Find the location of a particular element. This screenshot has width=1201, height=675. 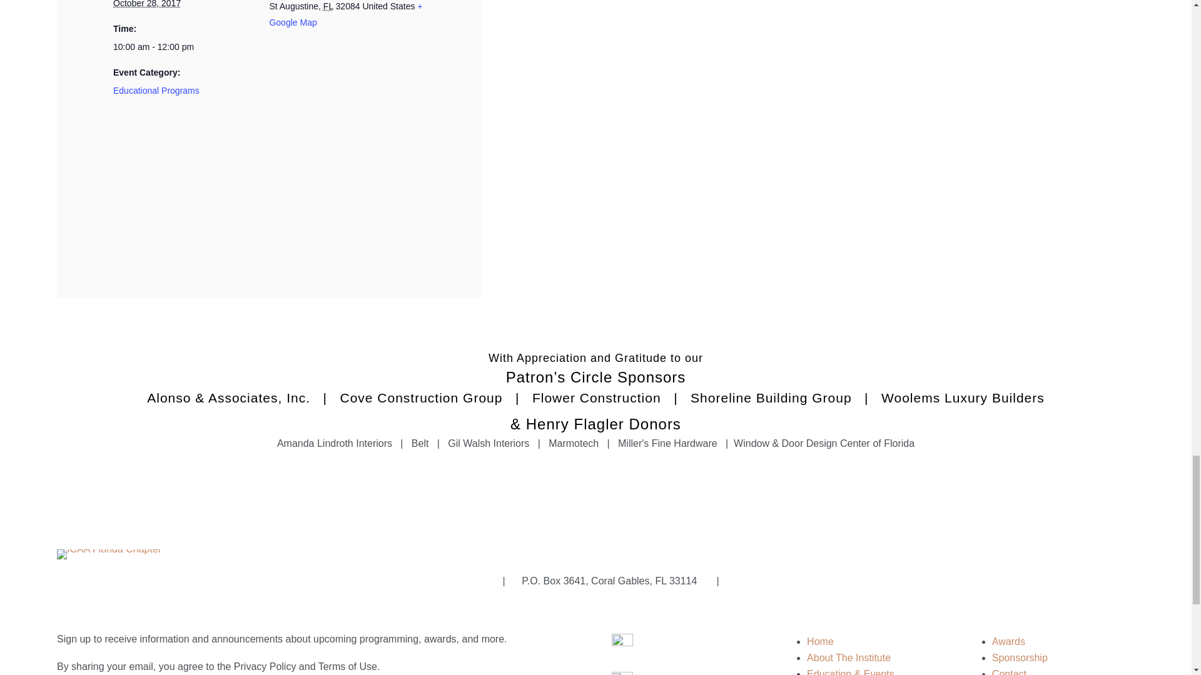

2017-10-28 is located at coordinates (191, 46).